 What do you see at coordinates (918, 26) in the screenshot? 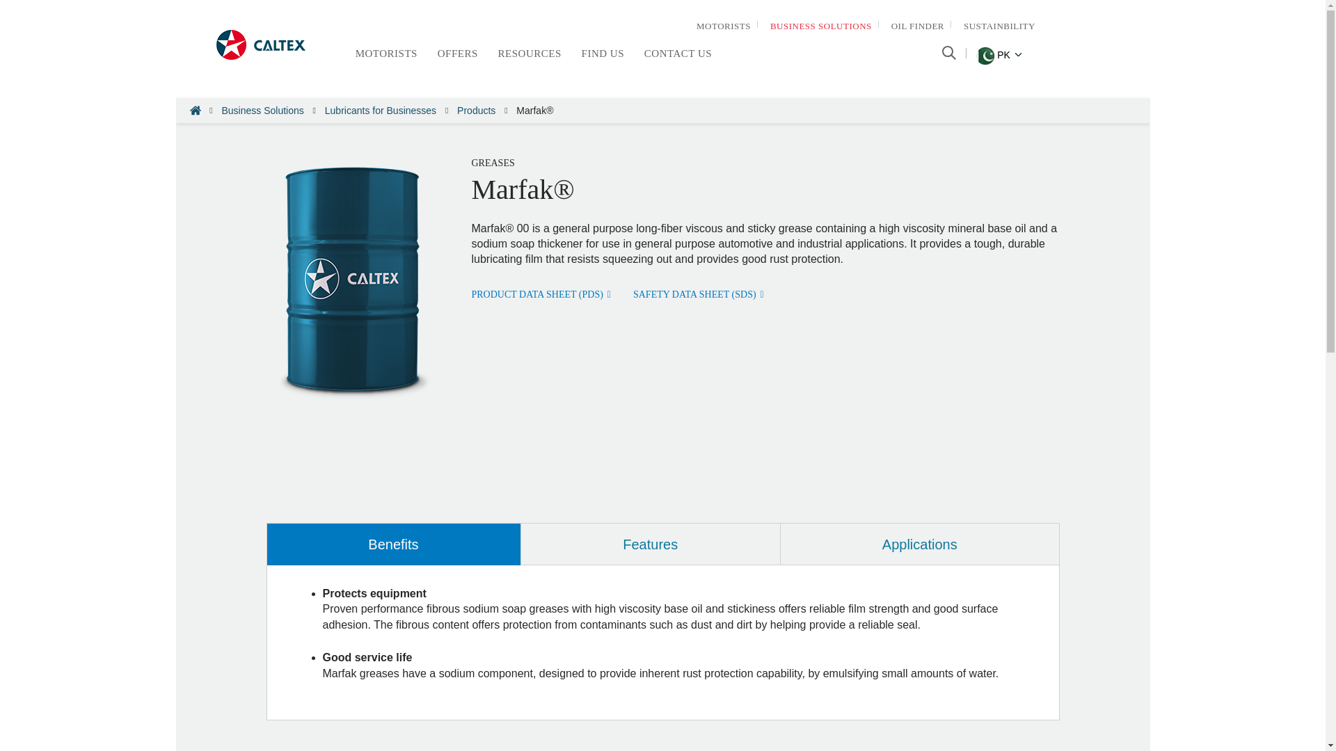
I see `OIL FINDER` at bounding box center [918, 26].